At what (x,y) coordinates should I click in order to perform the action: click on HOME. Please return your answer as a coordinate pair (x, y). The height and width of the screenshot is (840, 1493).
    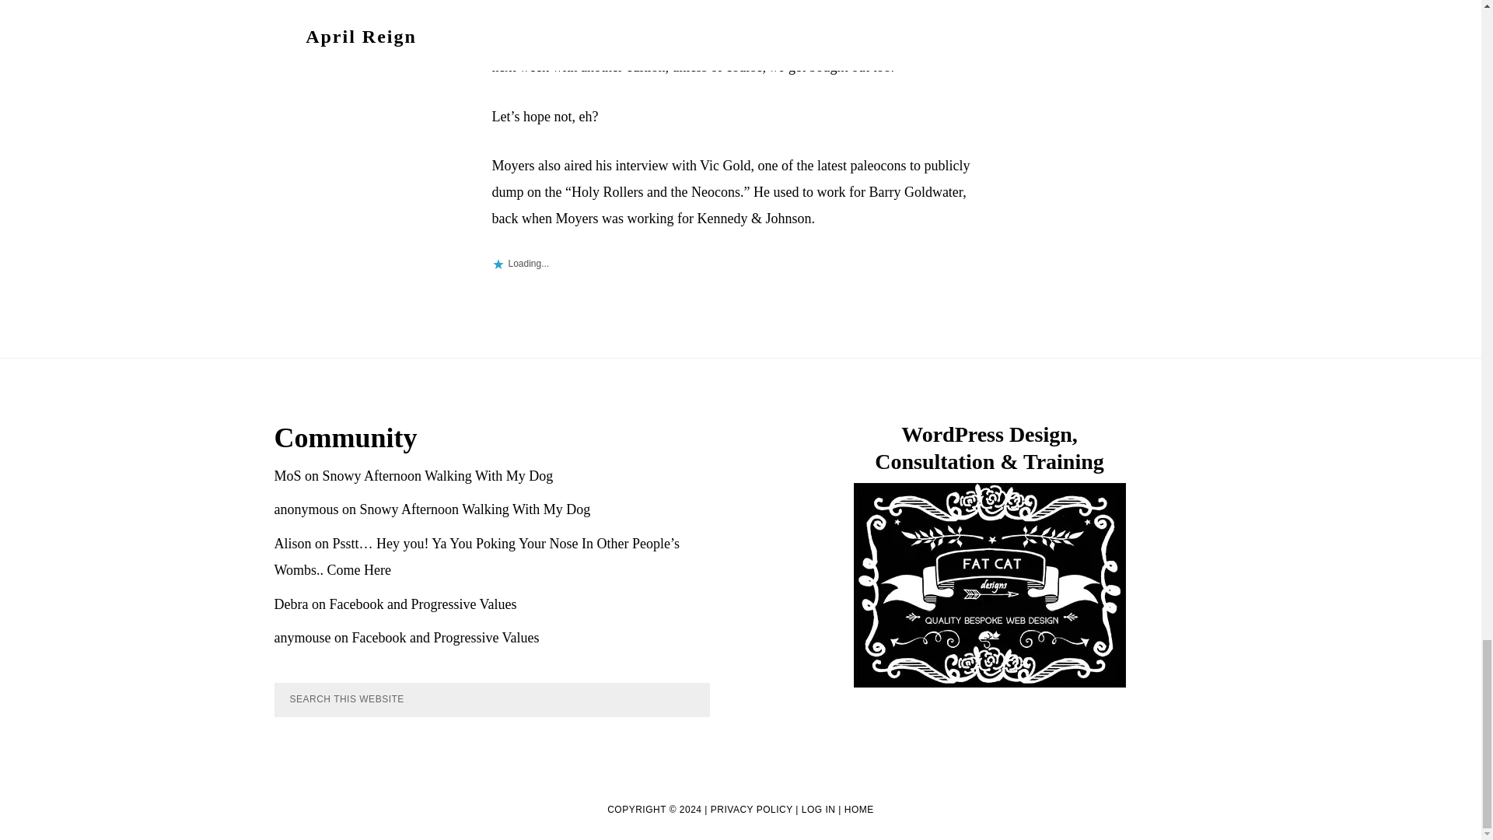
    Looking at the image, I should click on (858, 809).